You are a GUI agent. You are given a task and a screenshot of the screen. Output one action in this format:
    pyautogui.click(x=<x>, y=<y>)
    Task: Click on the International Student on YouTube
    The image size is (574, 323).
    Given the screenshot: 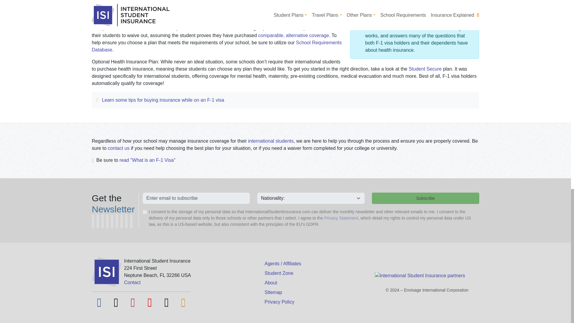 What is the action you would take?
    pyautogui.click(x=150, y=303)
    